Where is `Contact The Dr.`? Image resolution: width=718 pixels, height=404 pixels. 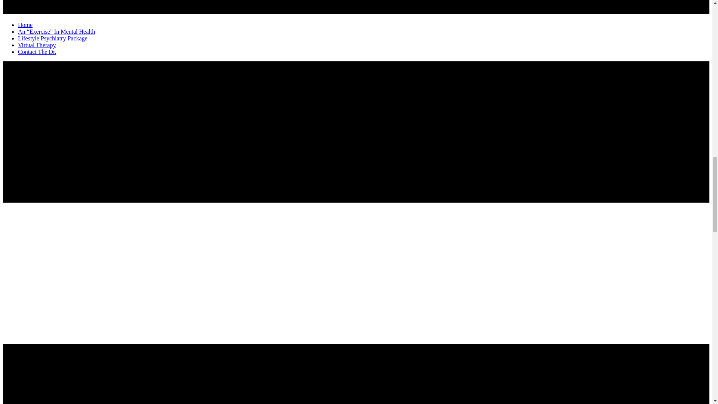 Contact The Dr. is located at coordinates (37, 52).